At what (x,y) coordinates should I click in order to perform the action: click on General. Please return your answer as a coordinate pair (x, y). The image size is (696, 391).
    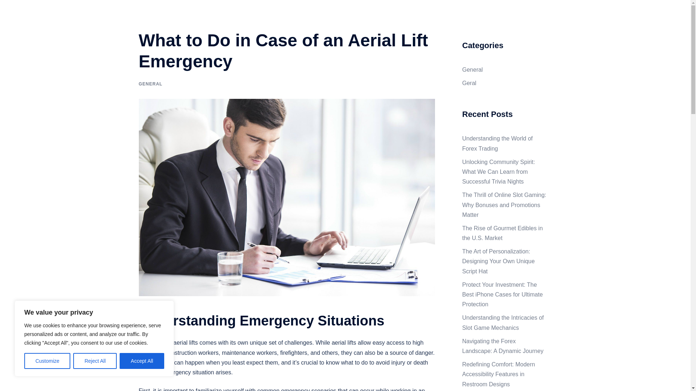
    Looking at the image, I should click on (472, 70).